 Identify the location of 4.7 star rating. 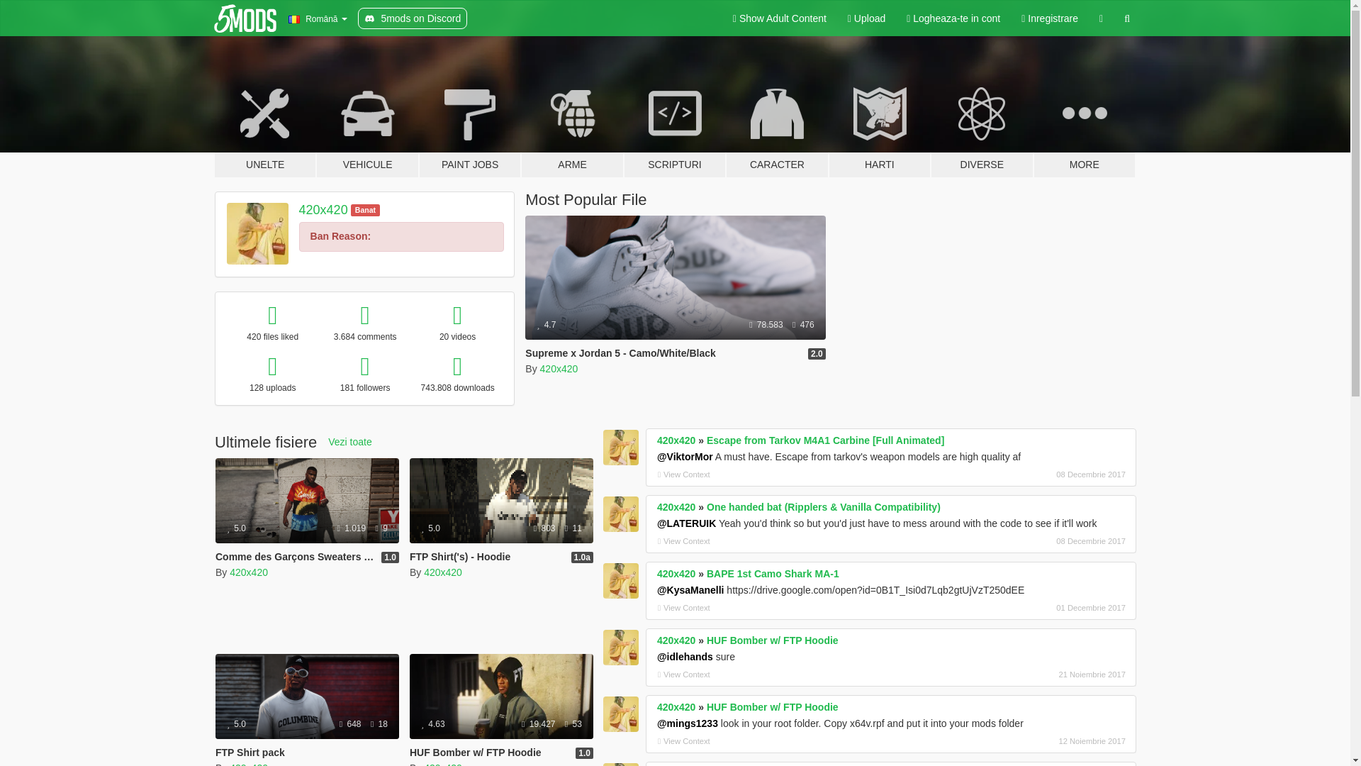
(546, 325).